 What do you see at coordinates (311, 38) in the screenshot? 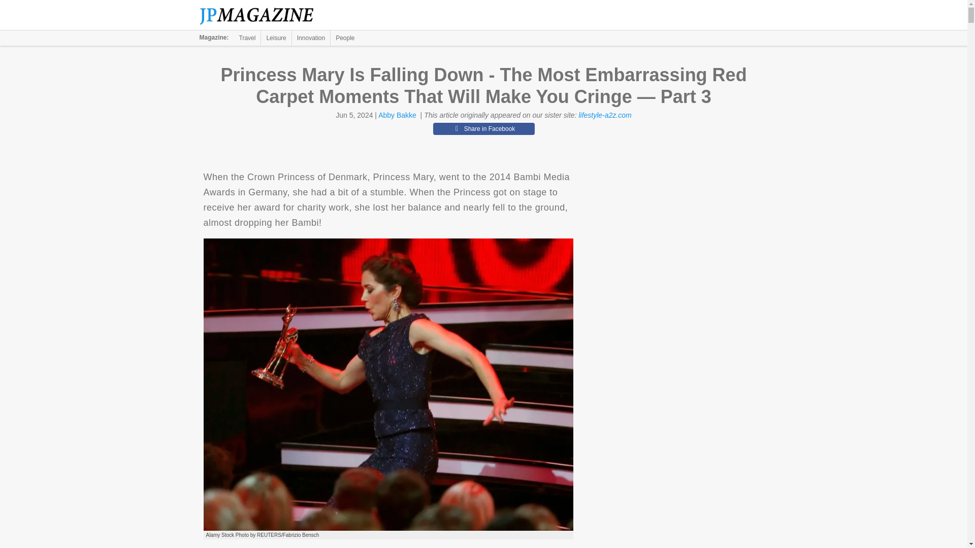
I see `Innovation` at bounding box center [311, 38].